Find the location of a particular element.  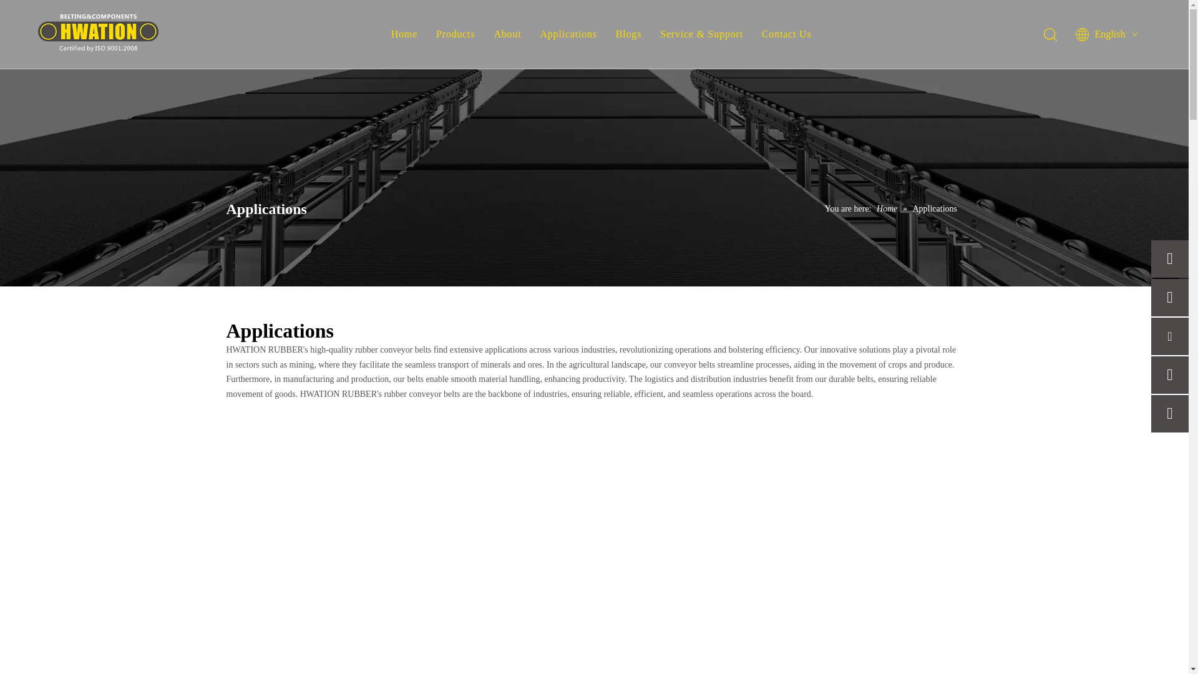

Blogs is located at coordinates (628, 34).